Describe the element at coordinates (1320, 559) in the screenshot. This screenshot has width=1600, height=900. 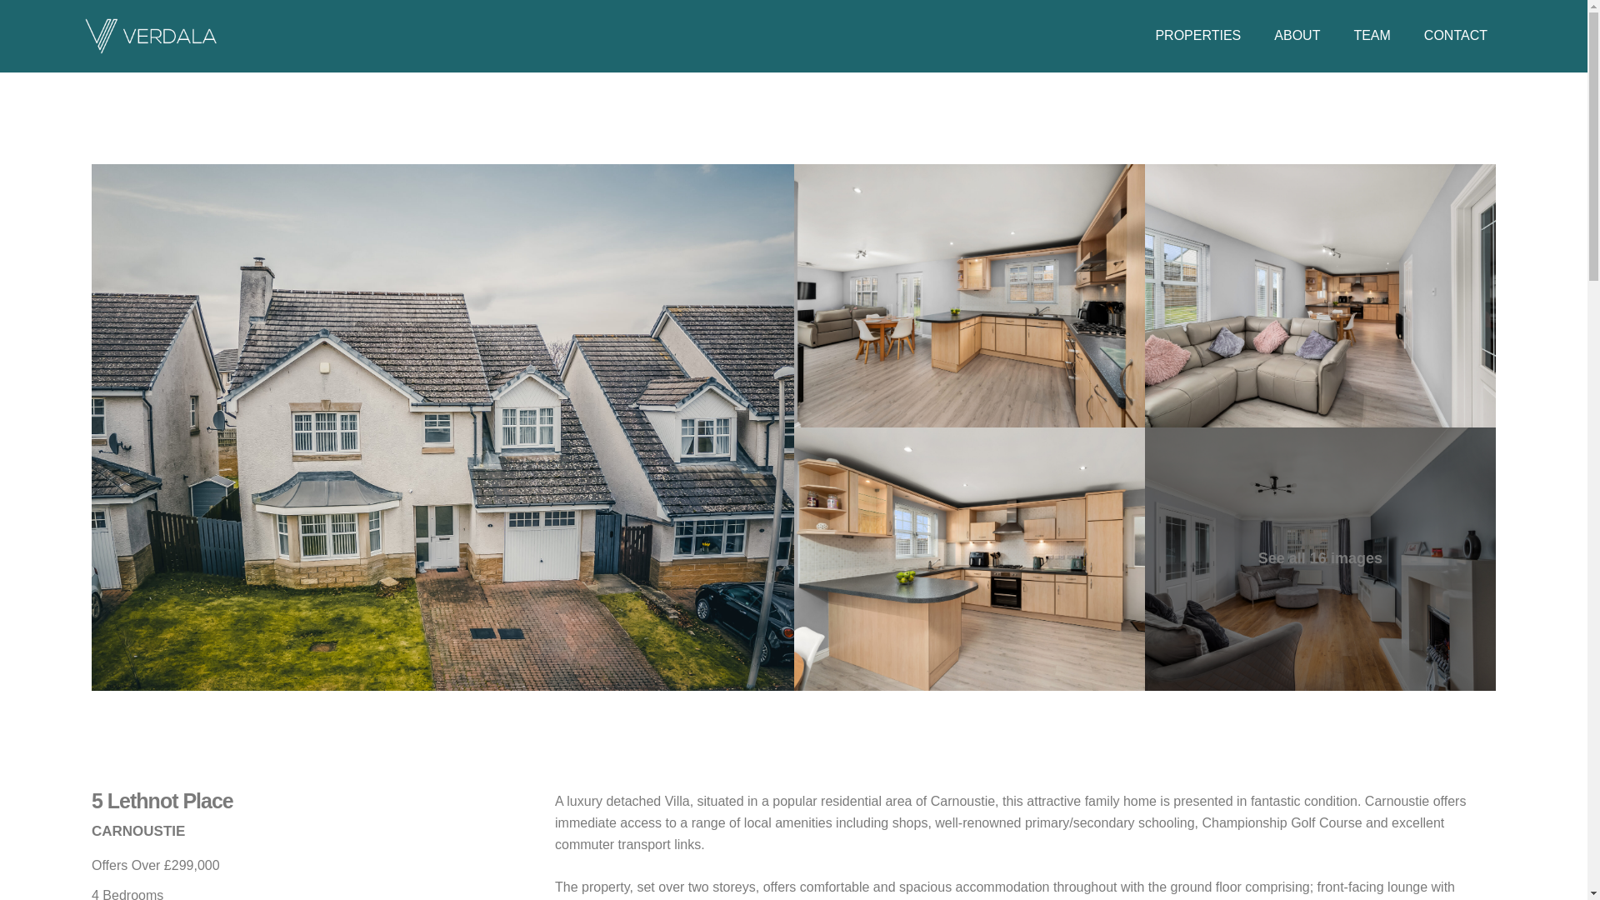
I see `See all 16 images` at that location.